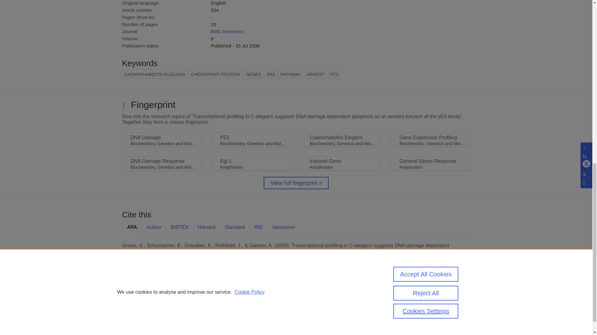 This screenshot has height=335, width=597. Describe the element at coordinates (227, 31) in the screenshot. I see `BMC Genomics` at that location.